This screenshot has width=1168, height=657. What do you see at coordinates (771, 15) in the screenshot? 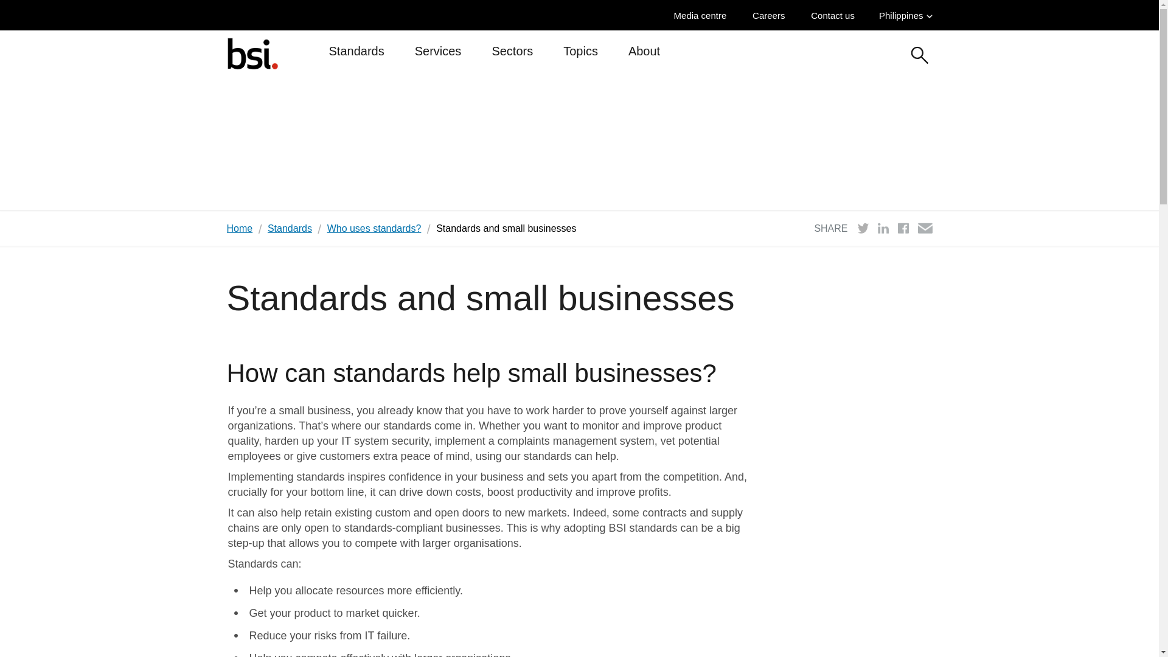
I see `Careers` at bounding box center [771, 15].